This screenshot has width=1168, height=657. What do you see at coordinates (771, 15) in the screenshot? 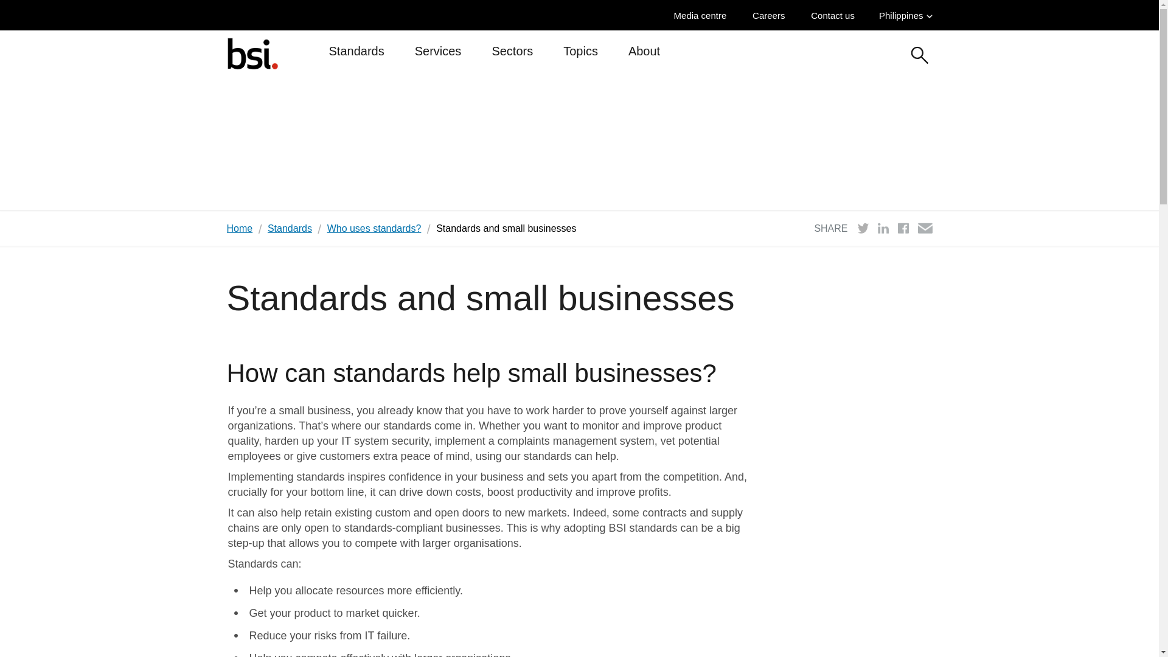
I see `Careers` at bounding box center [771, 15].